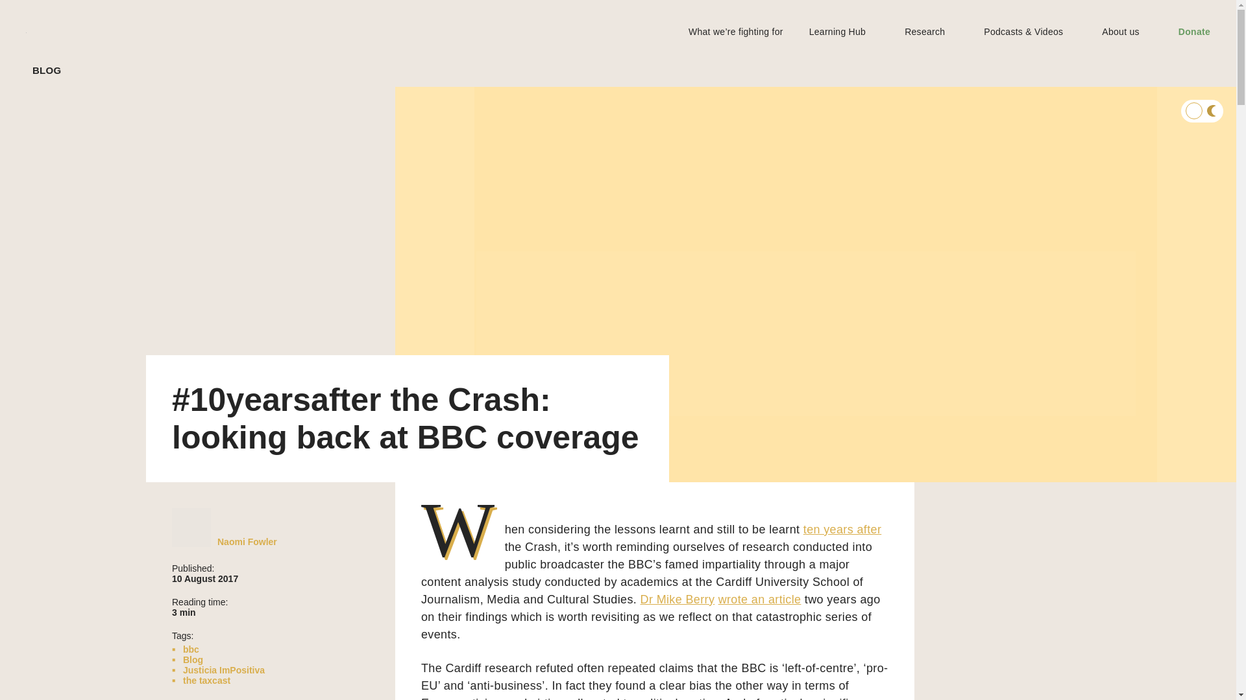  What do you see at coordinates (93, 137) in the screenshot?
I see `Tax Justice Focus` at bounding box center [93, 137].